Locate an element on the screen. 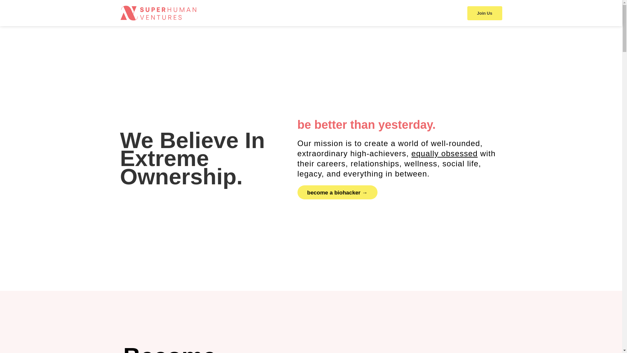 The width and height of the screenshot is (627, 353). Join Us is located at coordinates (485, 13).